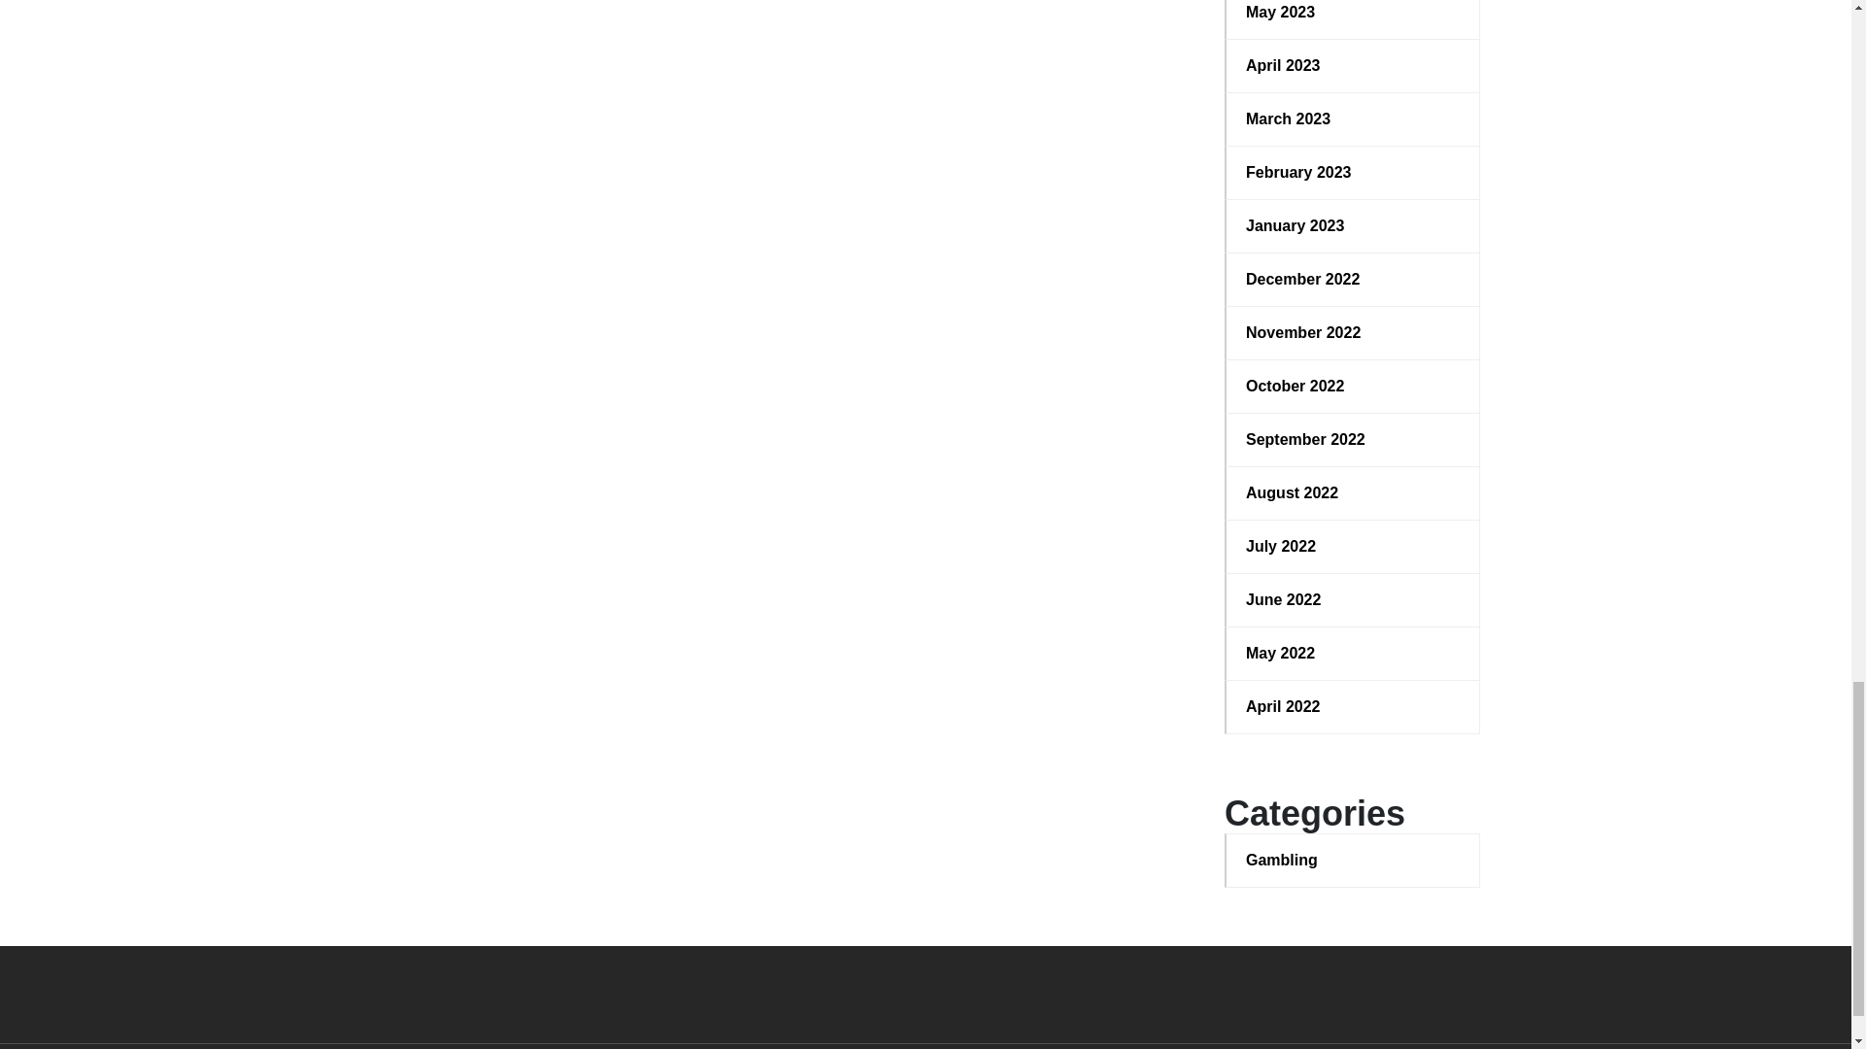 This screenshot has height=1049, width=1866. Describe the element at coordinates (1353, 12) in the screenshot. I see `May 2023` at that location.